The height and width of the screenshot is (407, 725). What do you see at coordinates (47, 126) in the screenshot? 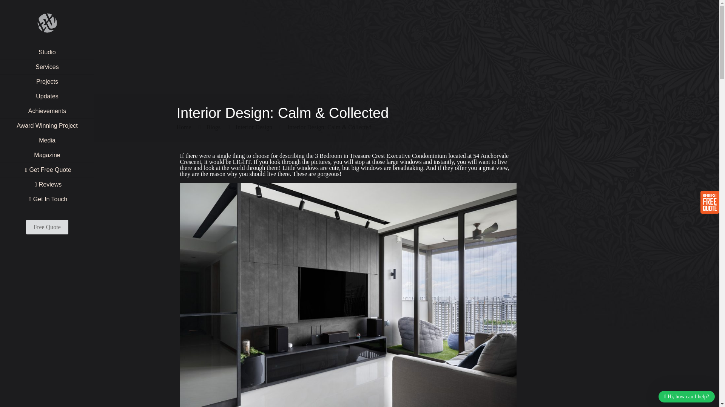
I see `Award Winning Project` at bounding box center [47, 126].